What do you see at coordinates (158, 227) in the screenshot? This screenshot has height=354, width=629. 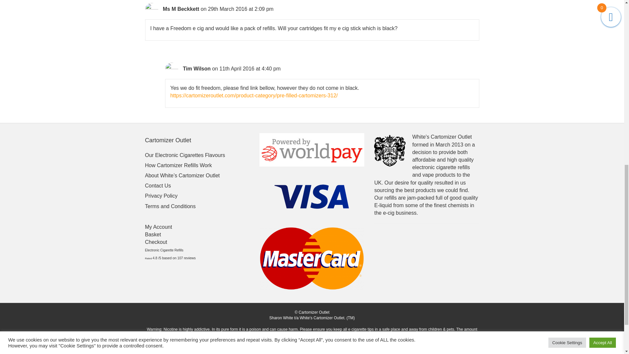 I see `My Account` at bounding box center [158, 227].